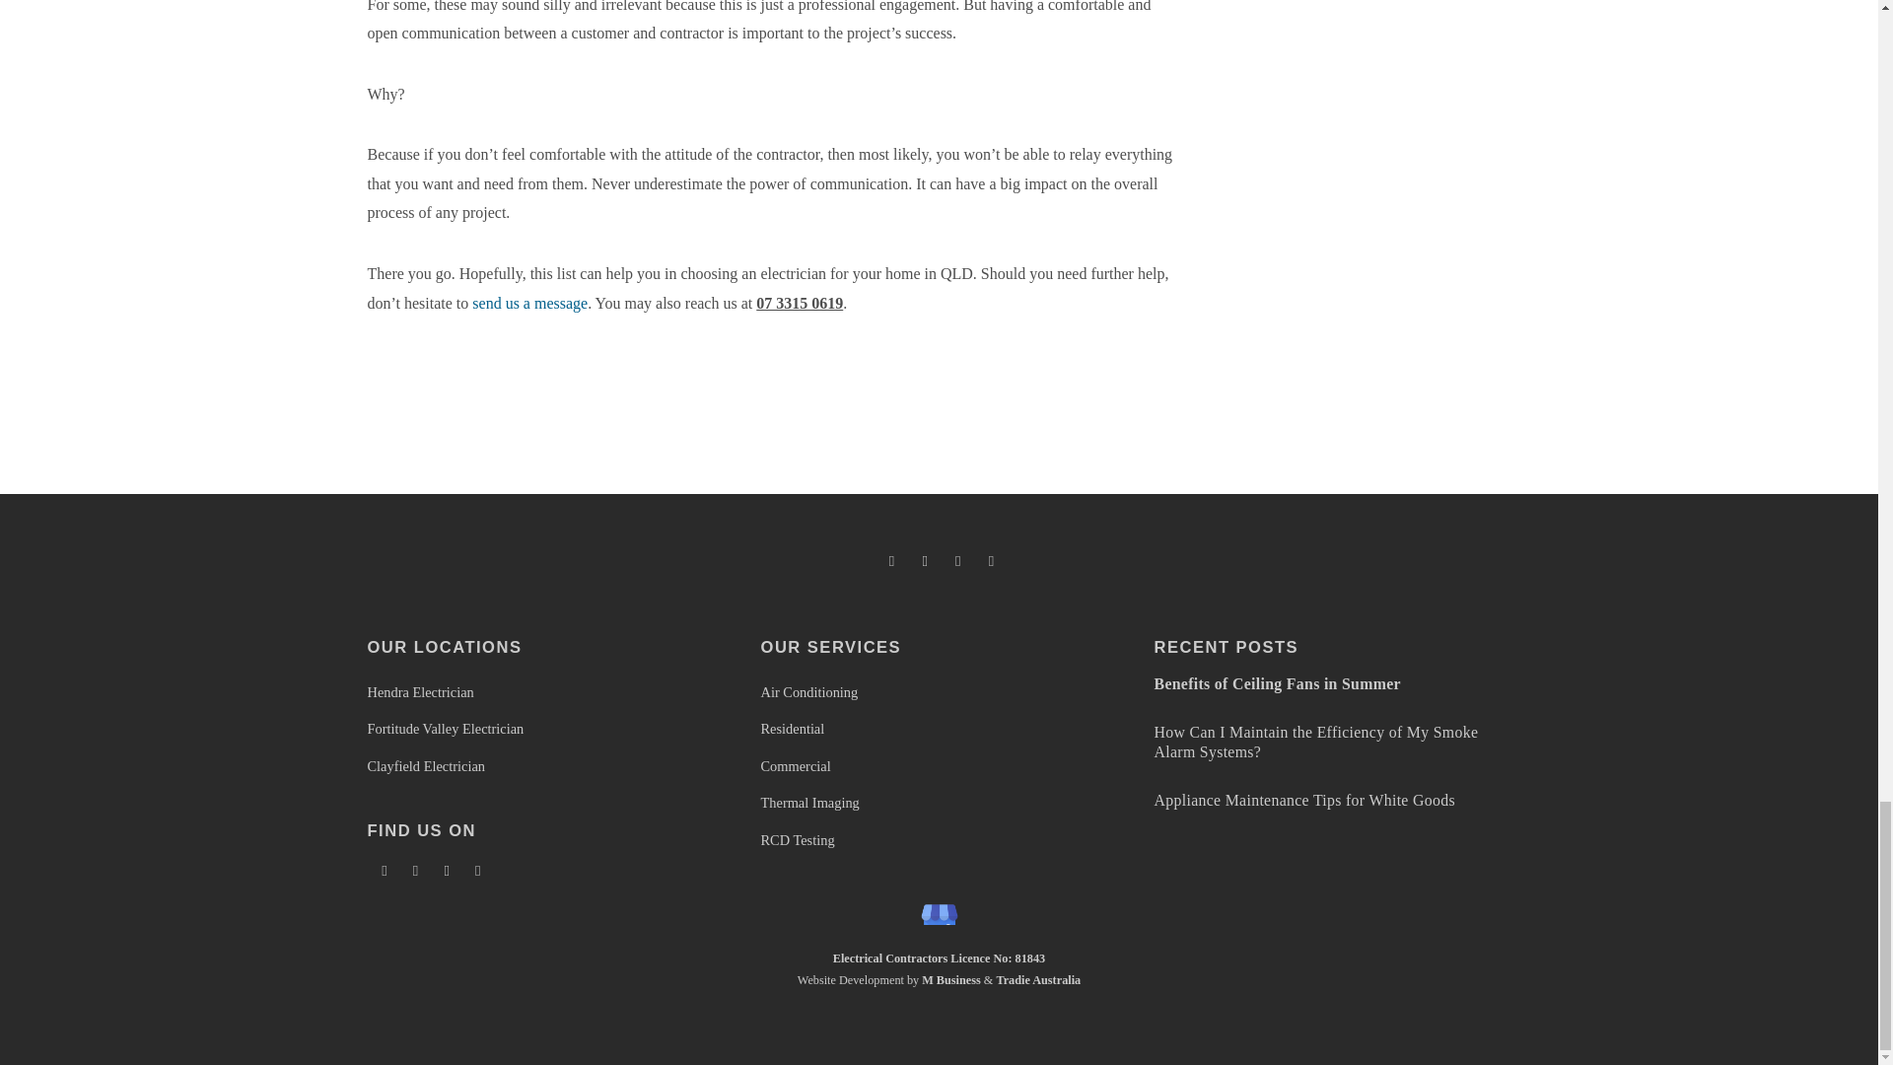 This screenshot has height=1065, width=1893. What do you see at coordinates (809, 692) in the screenshot?
I see `Air Conditioning` at bounding box center [809, 692].